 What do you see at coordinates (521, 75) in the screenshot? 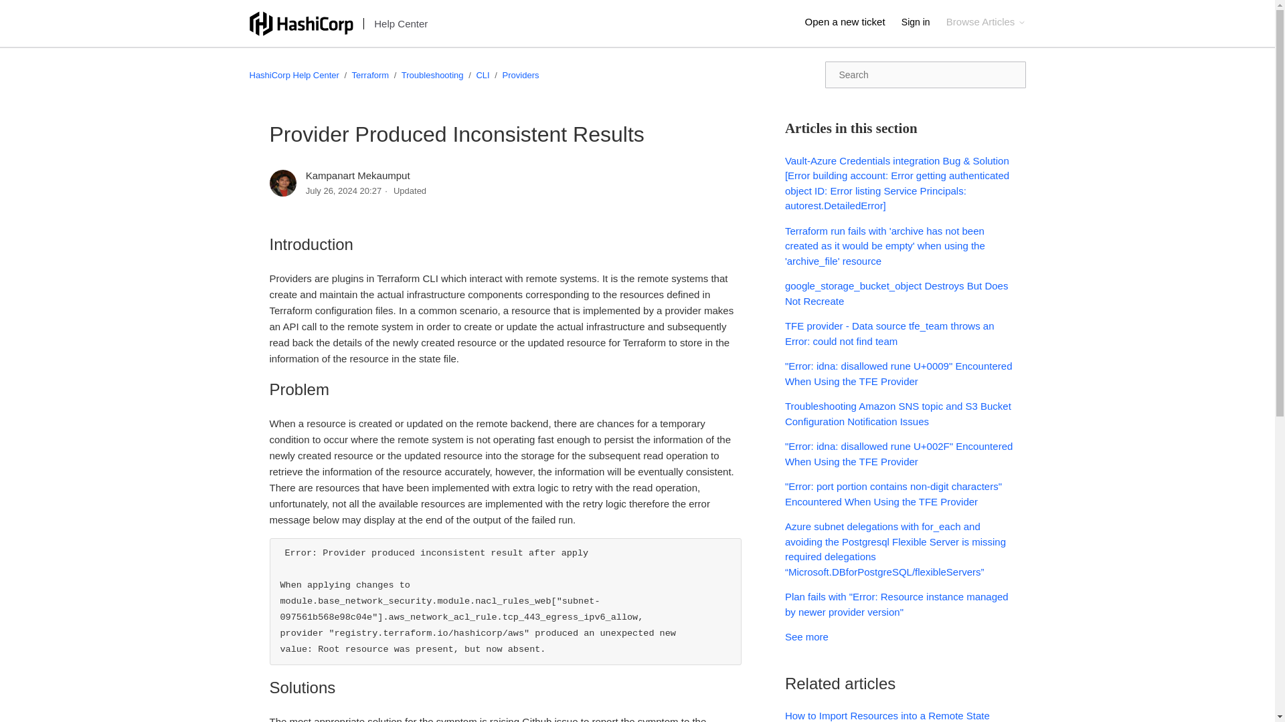
I see `Providers` at bounding box center [521, 75].